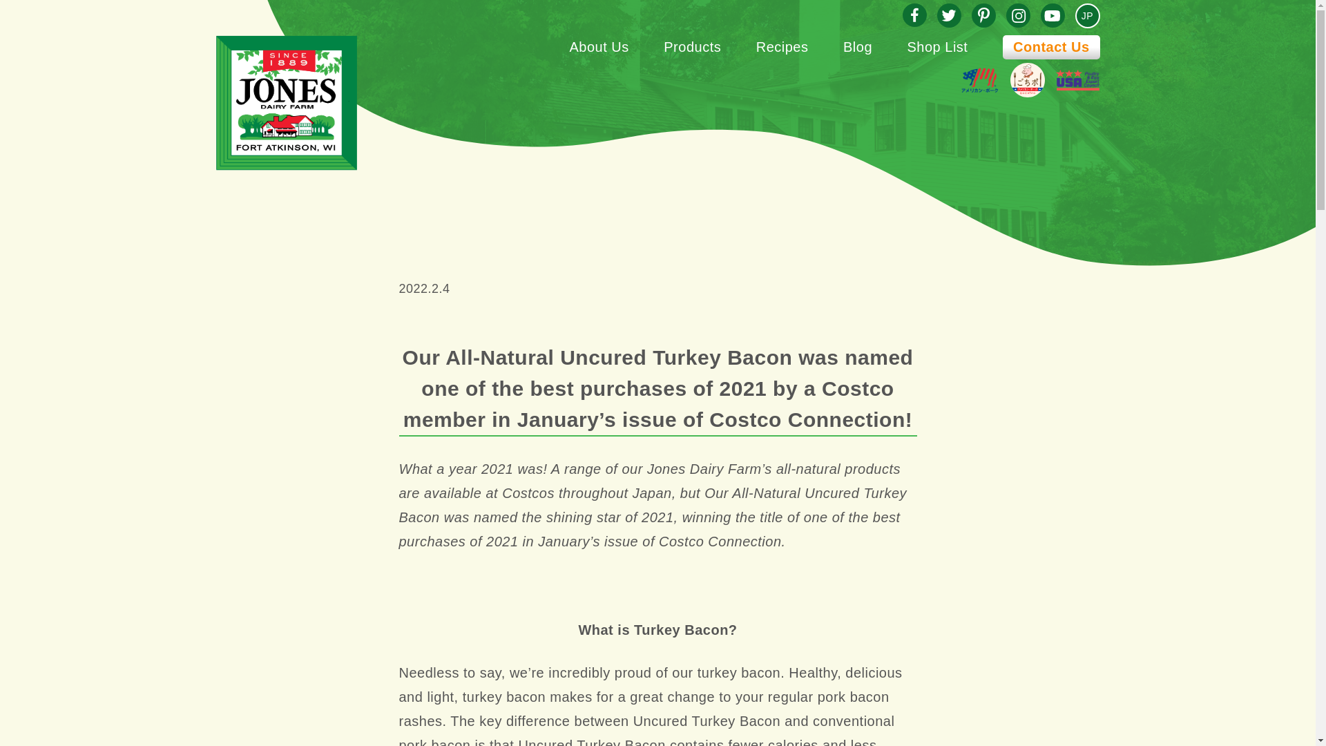 Image resolution: width=1326 pixels, height=746 pixels. Describe the element at coordinates (598, 47) in the screenshot. I see `About Us` at that location.